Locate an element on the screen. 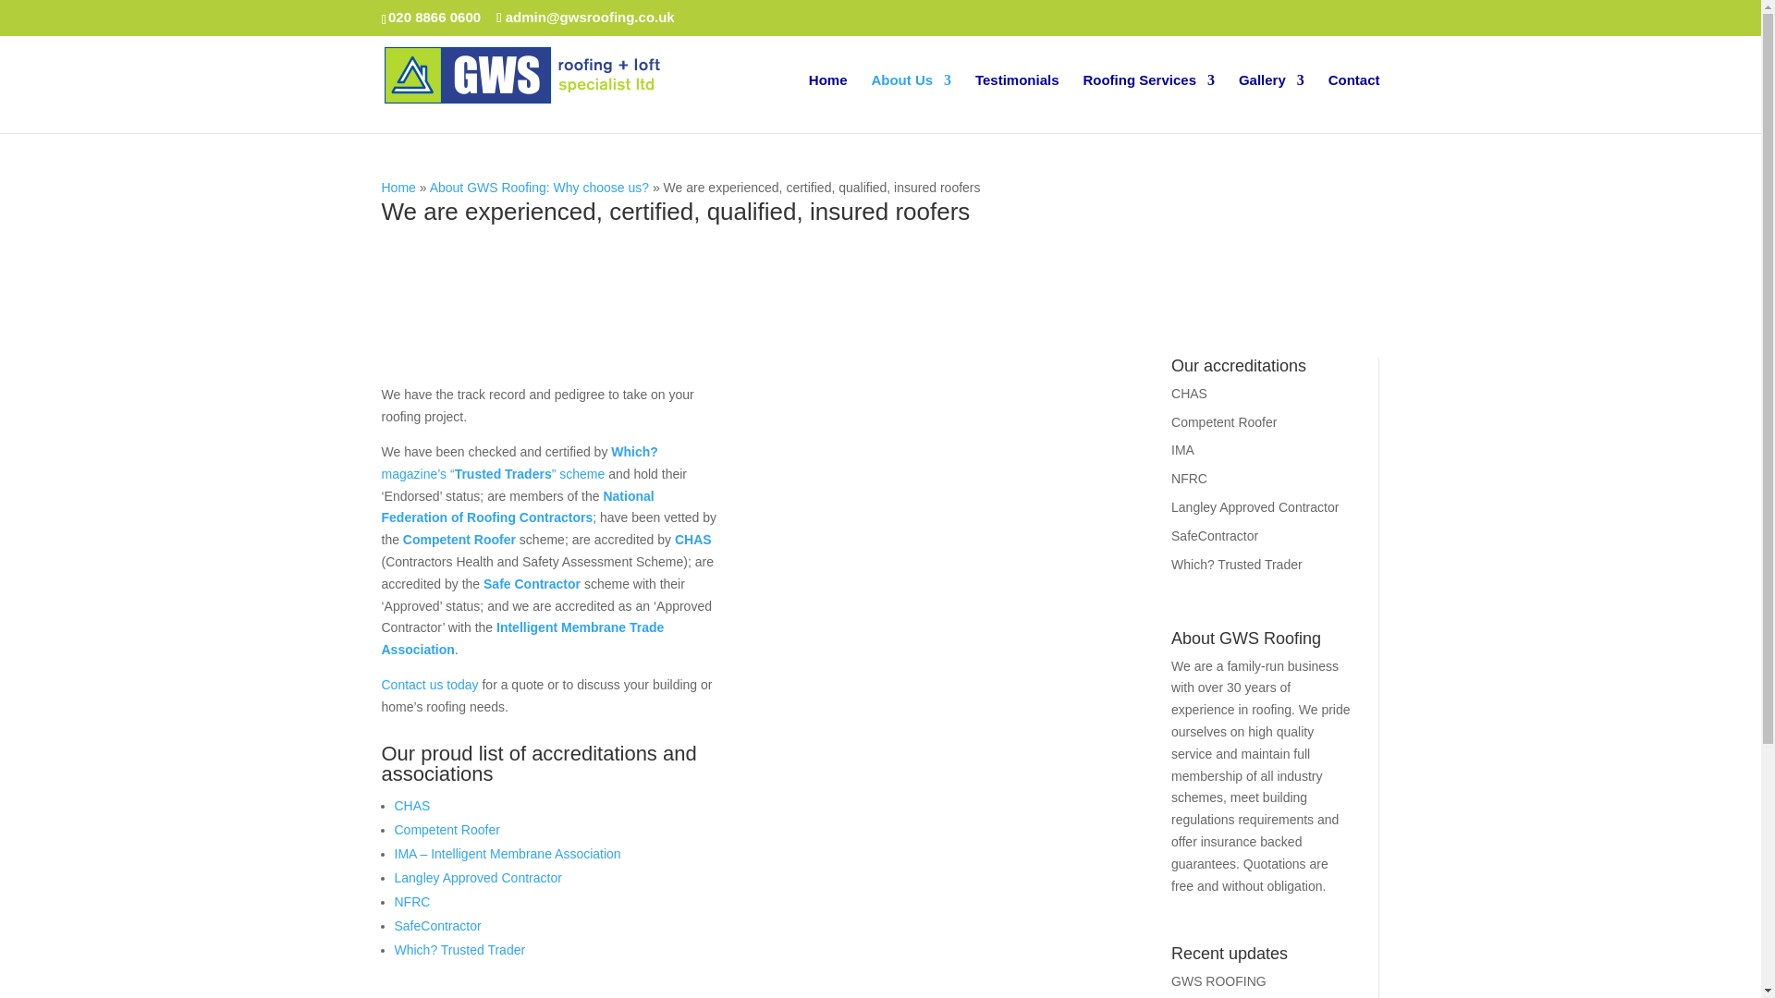 This screenshot has width=1775, height=998. About Us is located at coordinates (912, 103).